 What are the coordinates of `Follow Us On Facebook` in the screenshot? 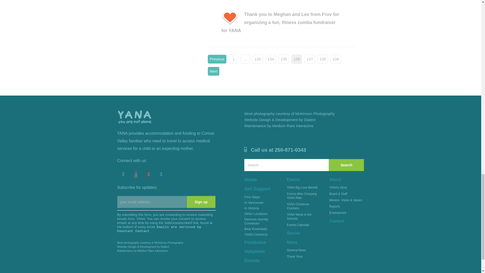 It's located at (124, 174).